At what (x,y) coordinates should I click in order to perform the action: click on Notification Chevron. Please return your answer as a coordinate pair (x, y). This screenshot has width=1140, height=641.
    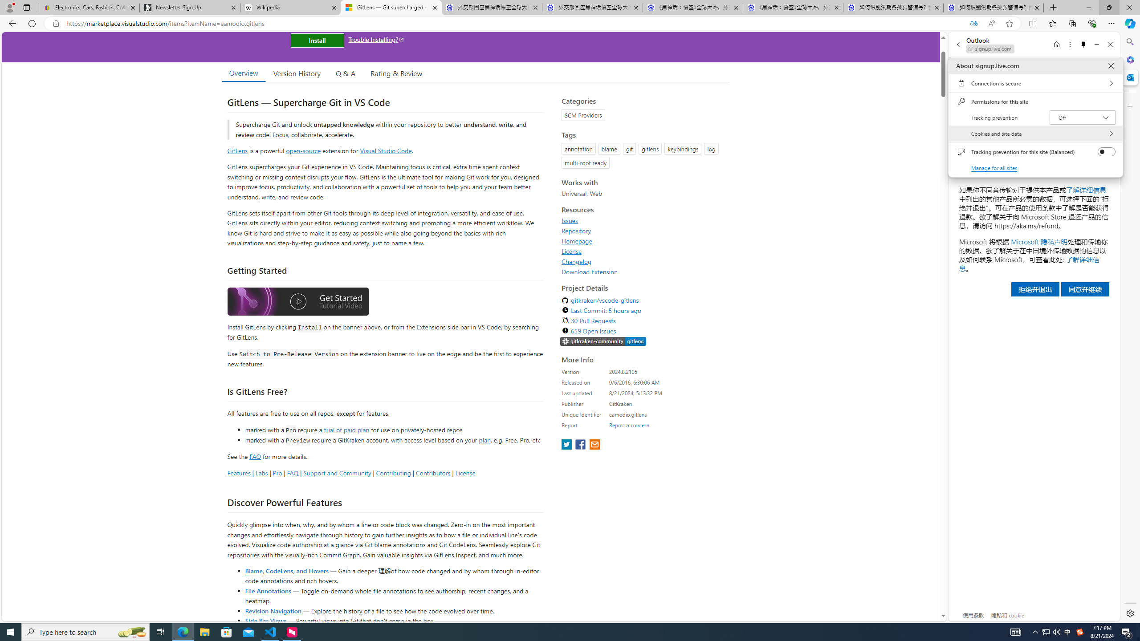
    Looking at the image, I should click on (1036, 632).